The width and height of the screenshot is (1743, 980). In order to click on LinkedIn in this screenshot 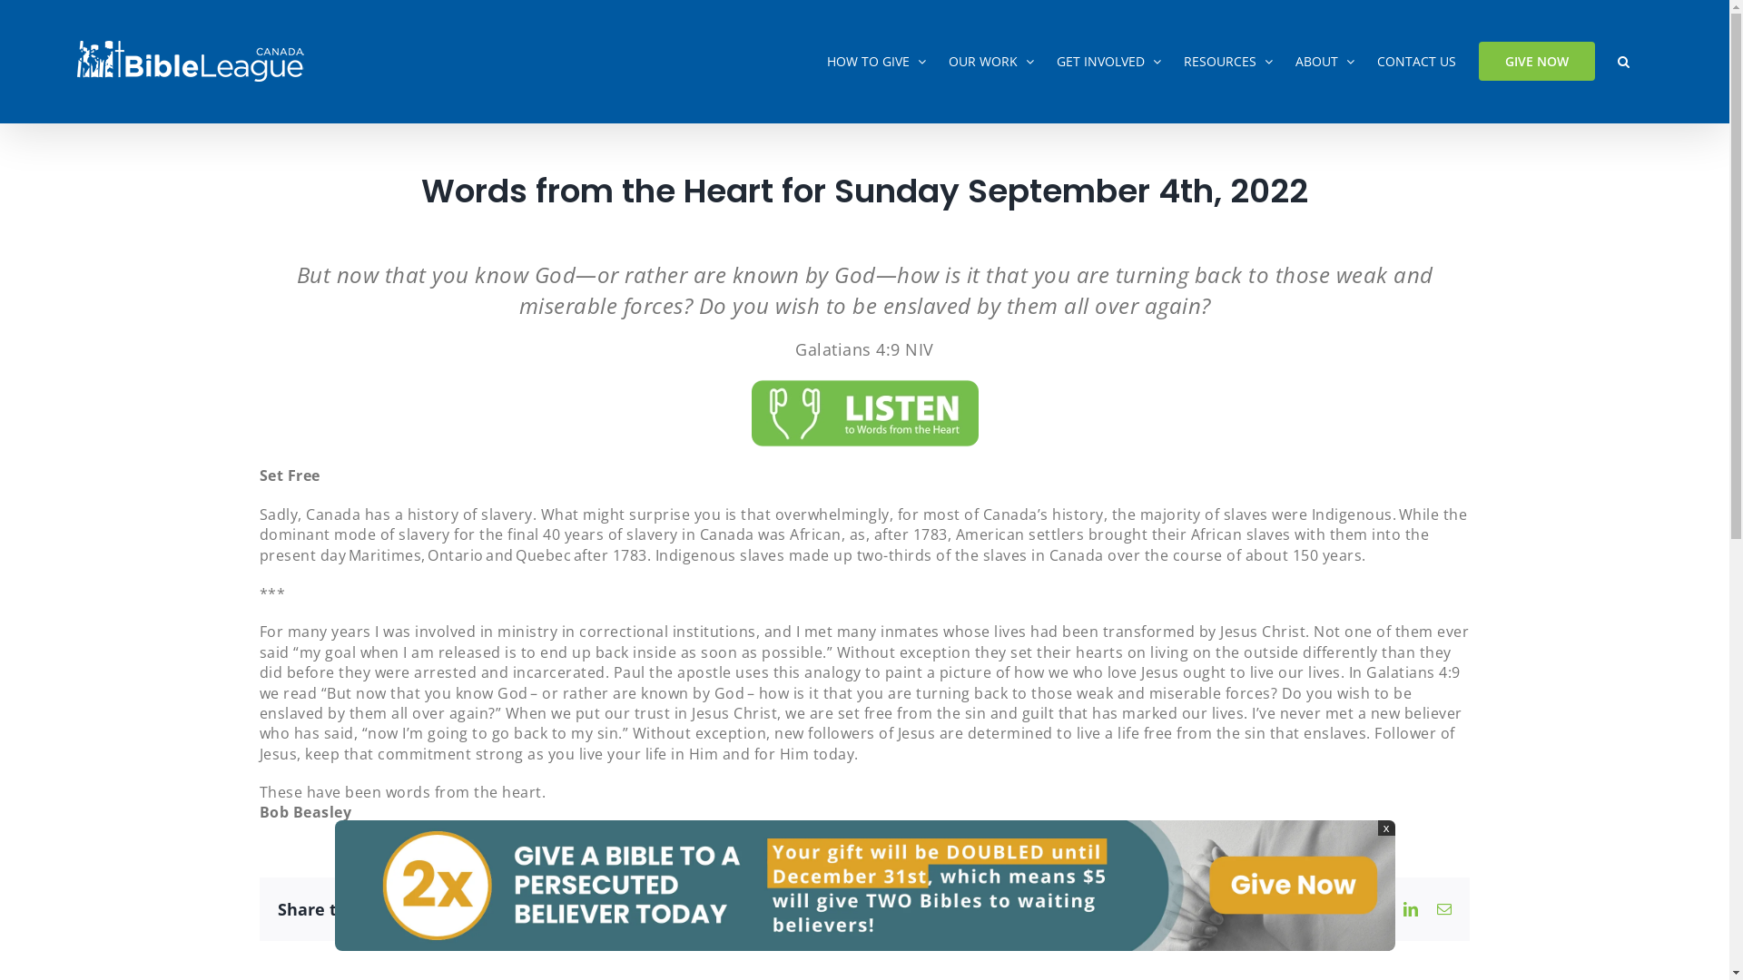, I will do `click(1411, 909)`.